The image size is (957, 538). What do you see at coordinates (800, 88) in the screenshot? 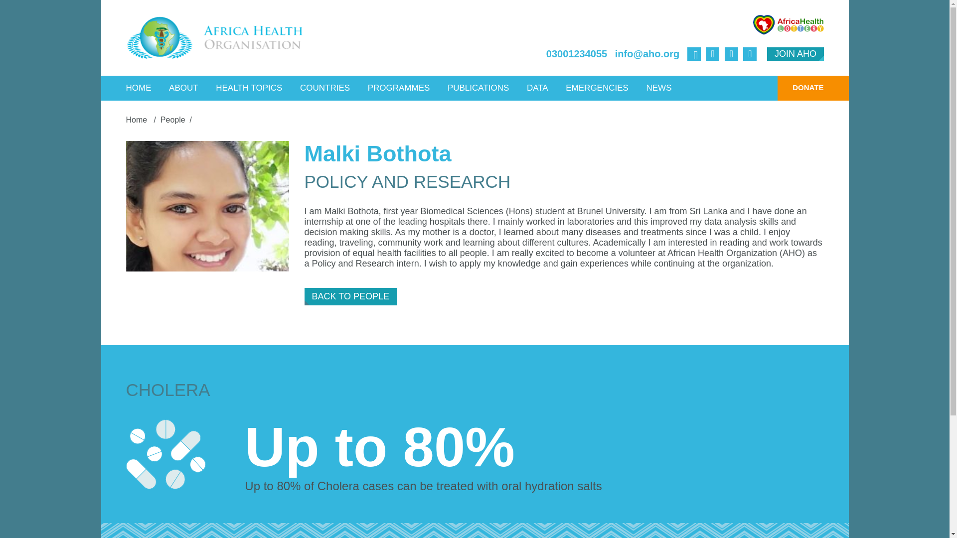
I see `DONATE` at bounding box center [800, 88].